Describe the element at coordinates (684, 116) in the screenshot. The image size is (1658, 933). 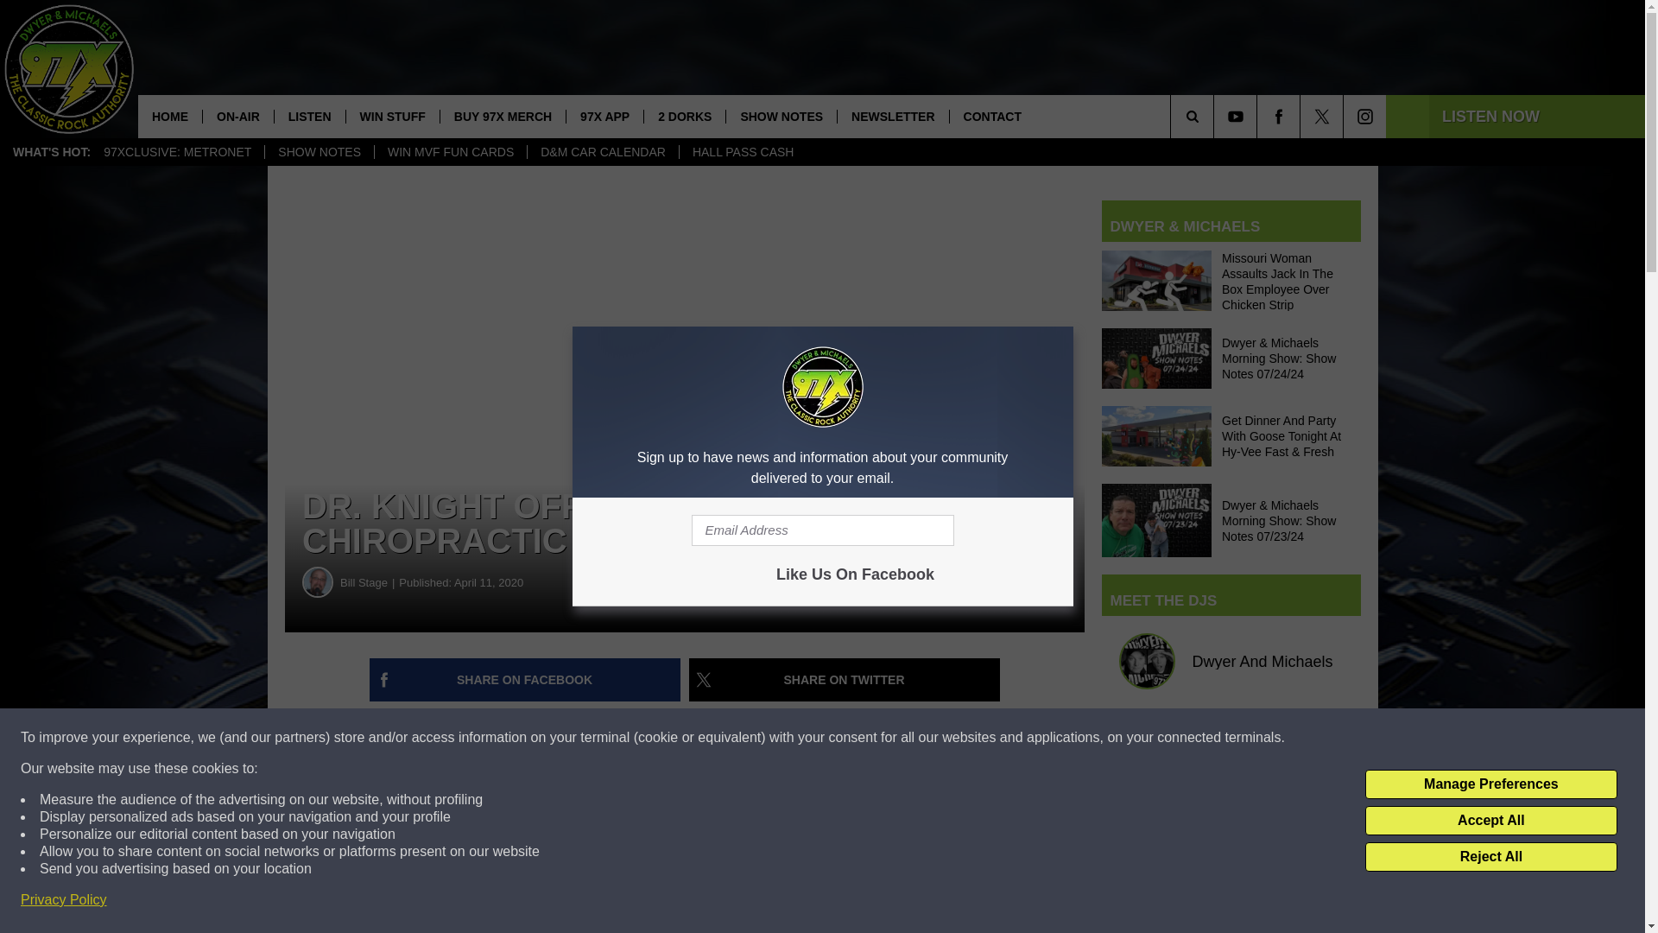
I see `2 DORKS` at that location.